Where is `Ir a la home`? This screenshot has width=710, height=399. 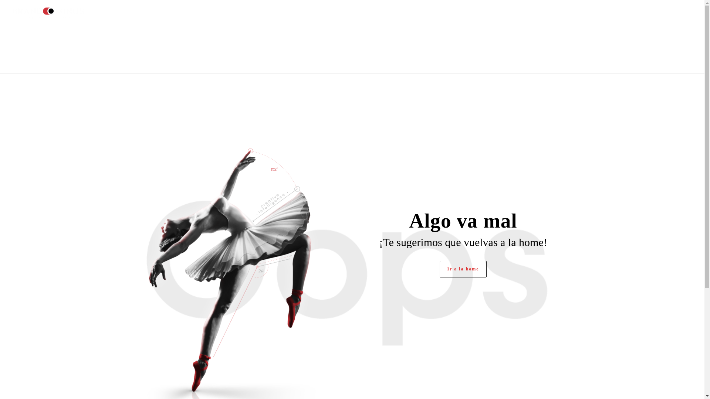
Ir a la home is located at coordinates (463, 269).